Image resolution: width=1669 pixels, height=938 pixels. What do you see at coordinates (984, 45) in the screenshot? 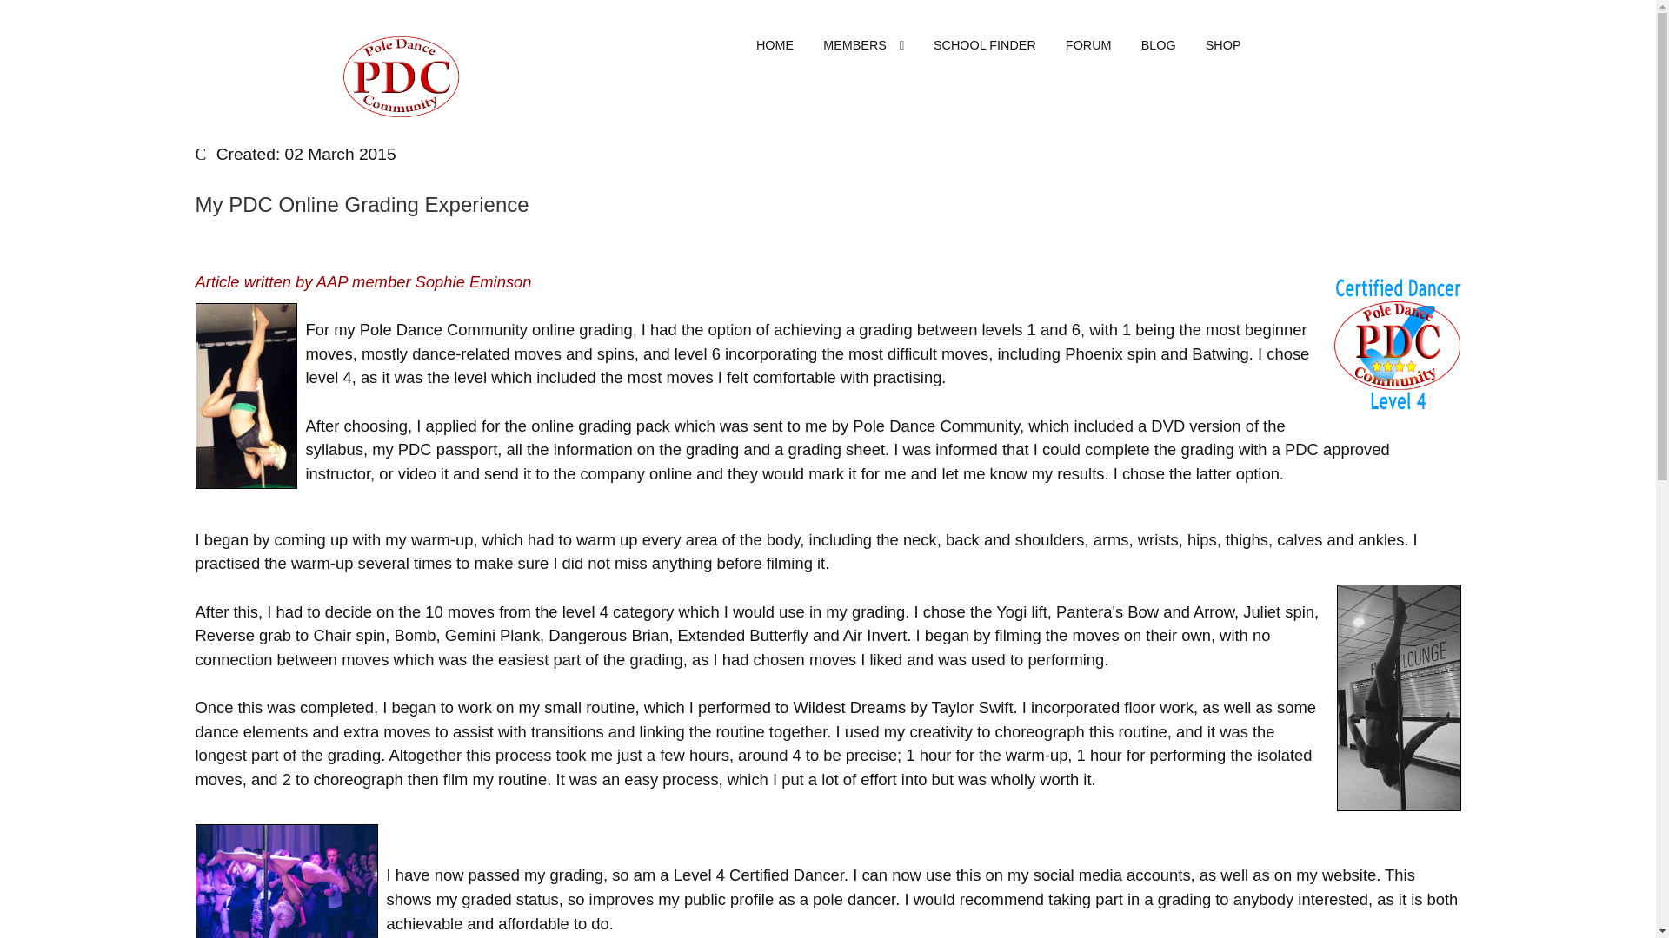
I see `SCHOOL FINDER` at bounding box center [984, 45].